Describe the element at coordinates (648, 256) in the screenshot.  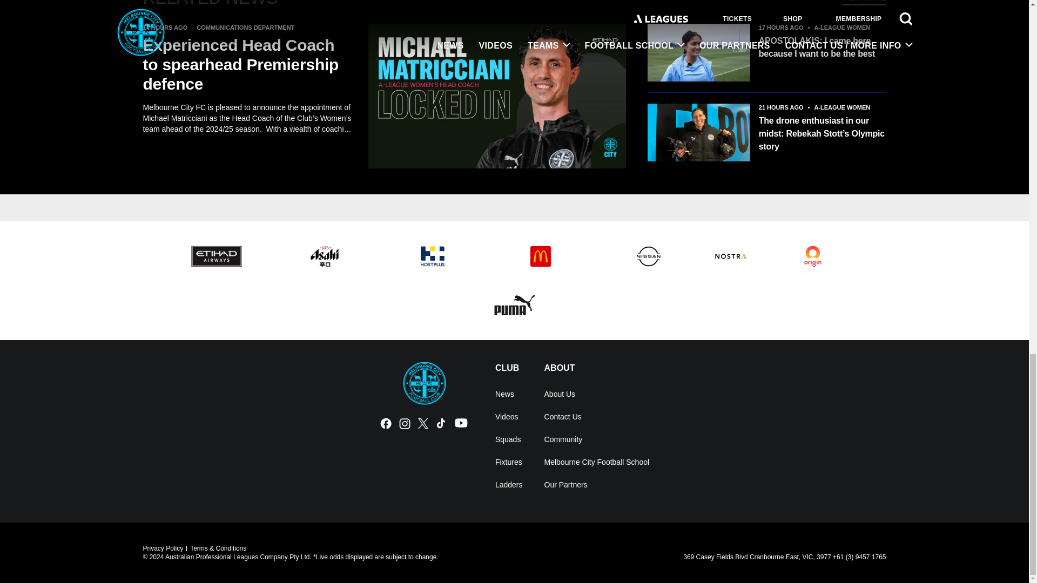
I see `Nissan` at that location.